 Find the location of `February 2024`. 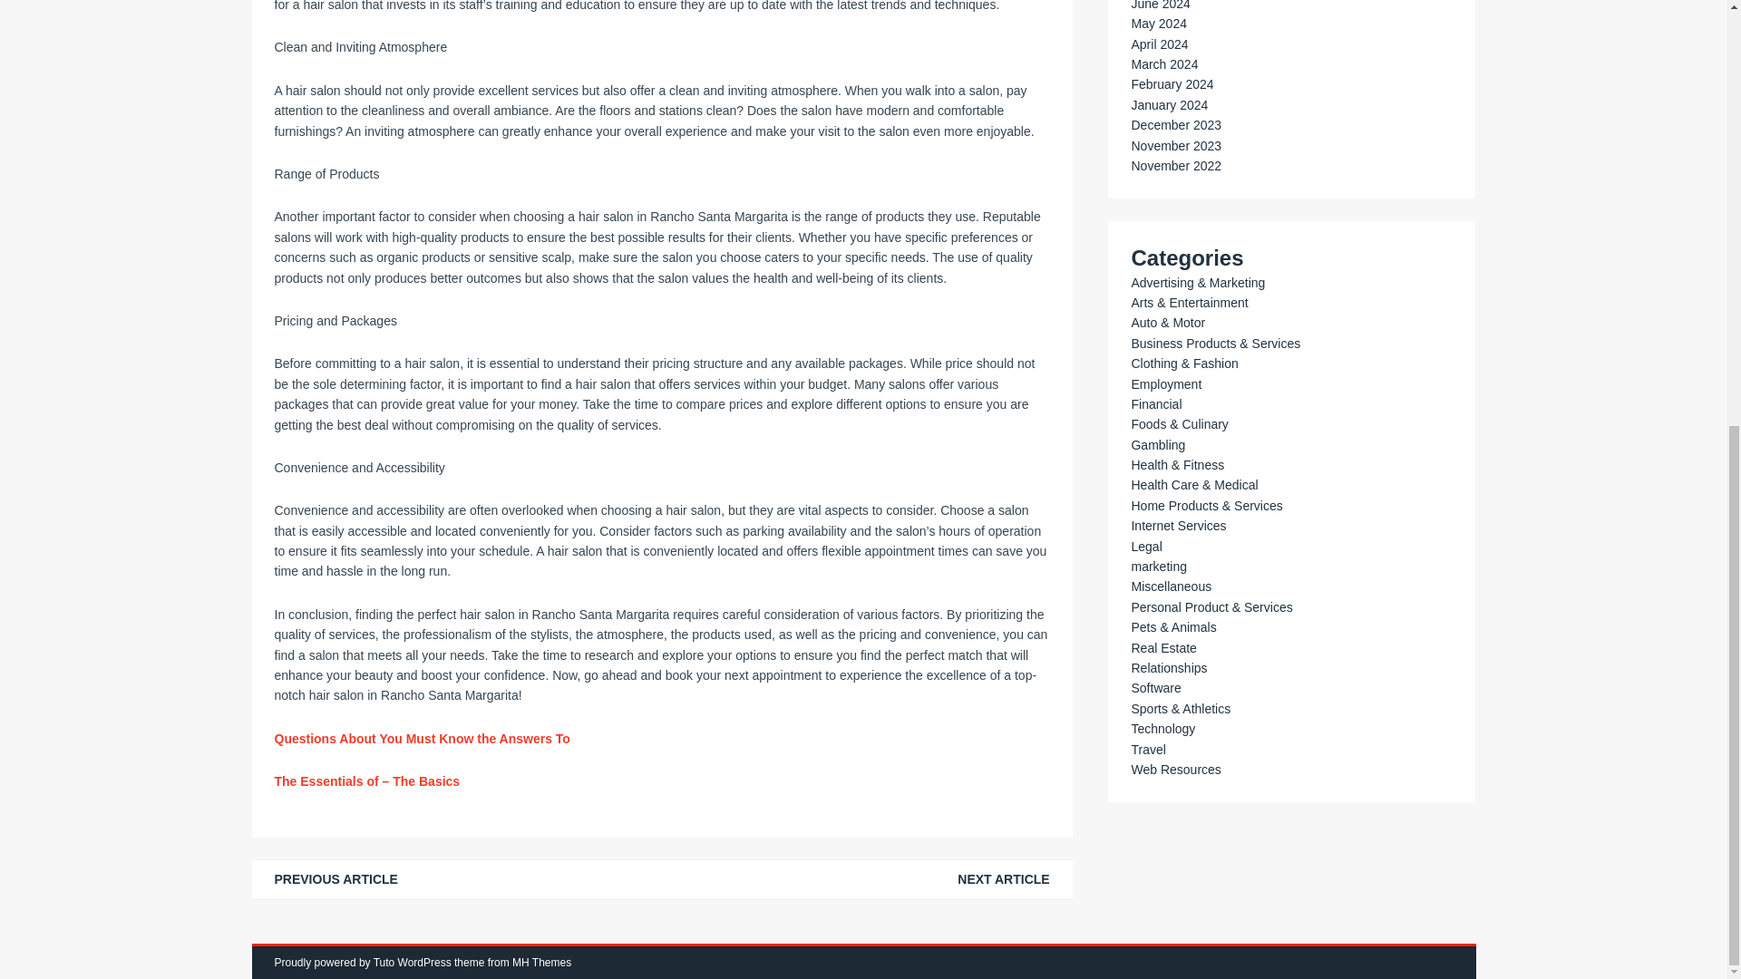

February 2024 is located at coordinates (1172, 84).